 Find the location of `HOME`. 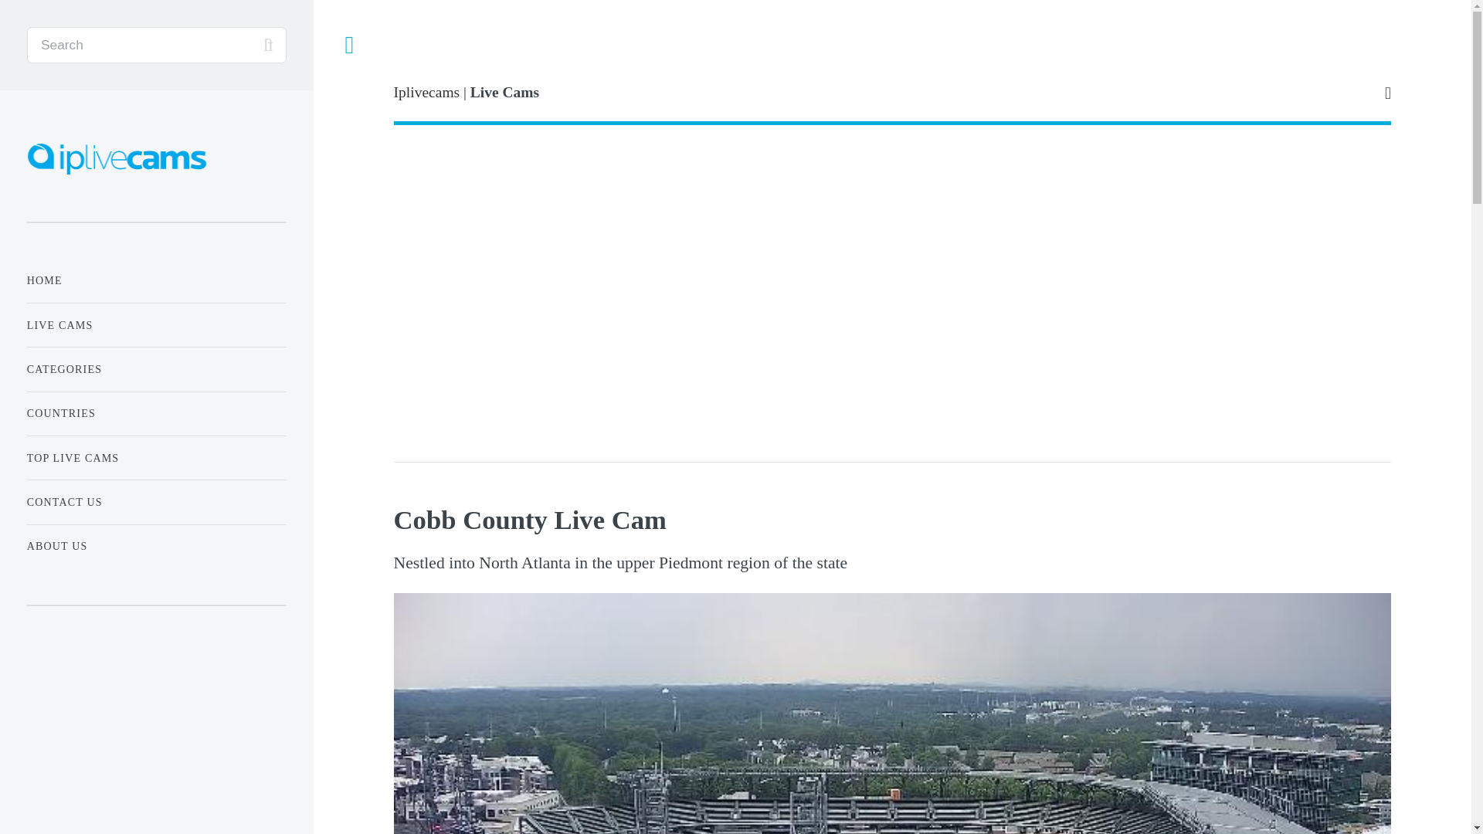

HOME is located at coordinates (156, 281).